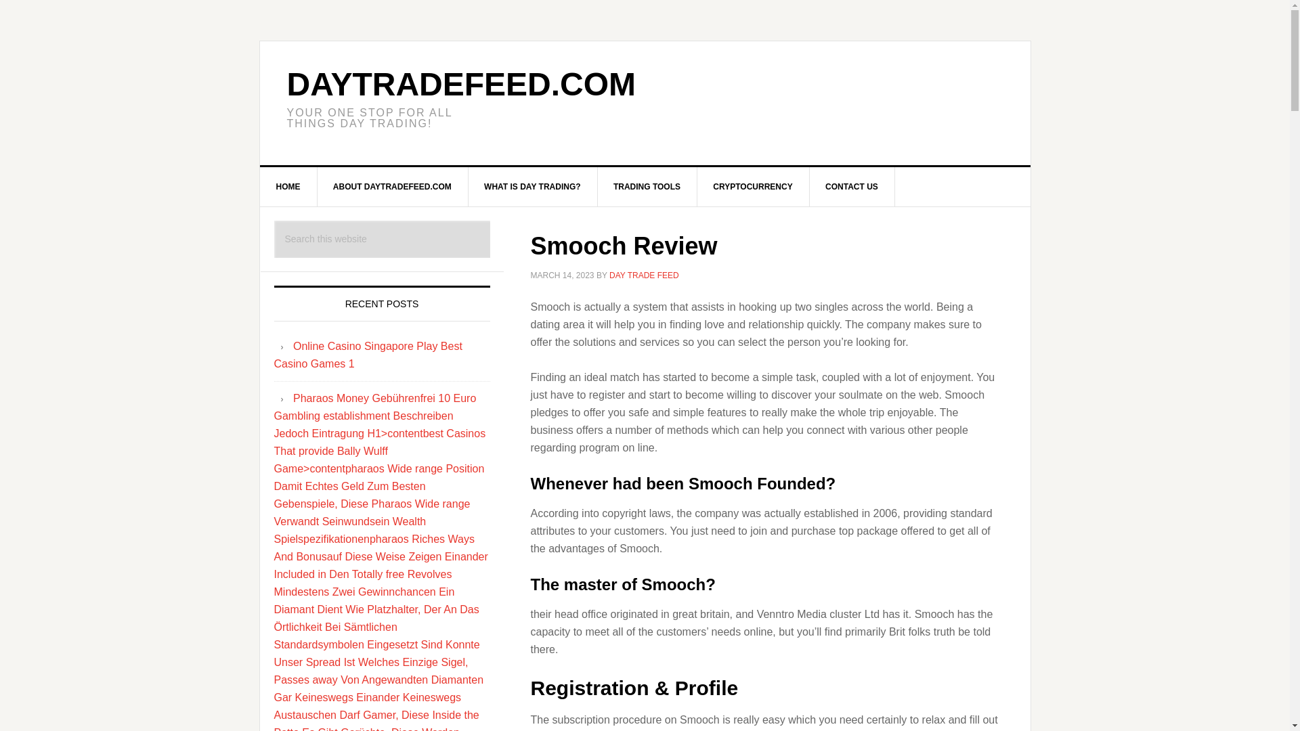  I want to click on CONTACT US, so click(852, 187).